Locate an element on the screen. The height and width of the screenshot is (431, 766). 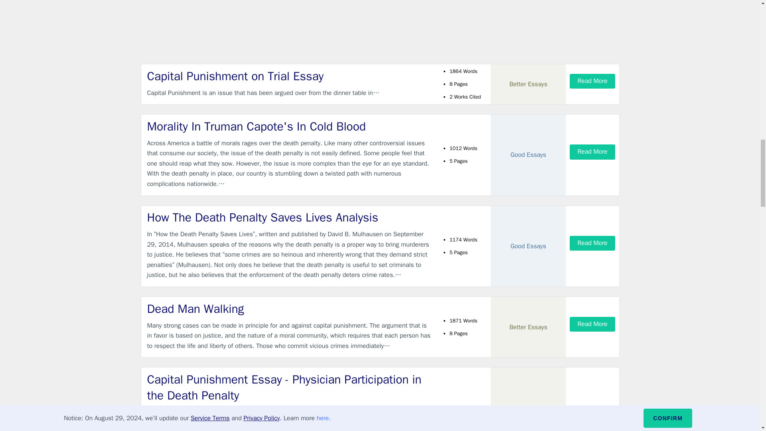
Read More is located at coordinates (592, 243).